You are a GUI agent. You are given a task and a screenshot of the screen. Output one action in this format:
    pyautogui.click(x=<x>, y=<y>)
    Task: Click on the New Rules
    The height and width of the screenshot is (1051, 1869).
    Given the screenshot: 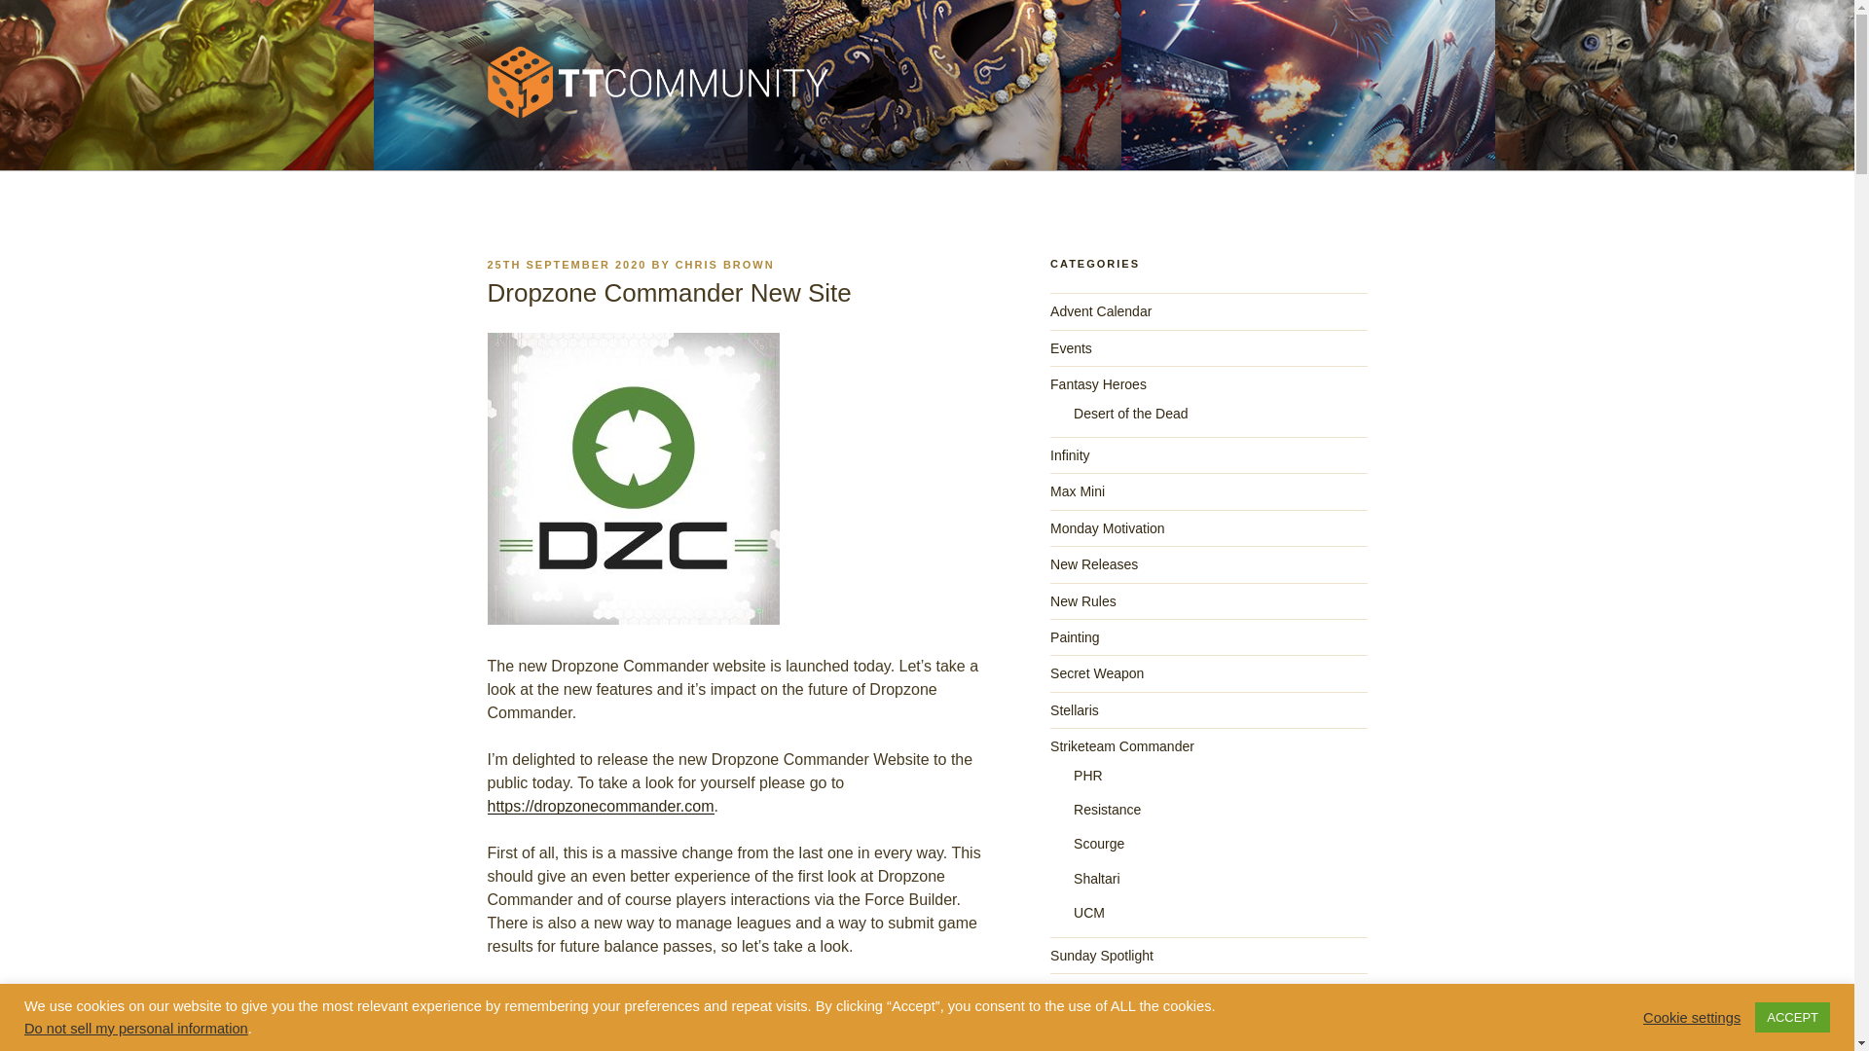 What is the action you would take?
    pyautogui.click(x=1082, y=601)
    